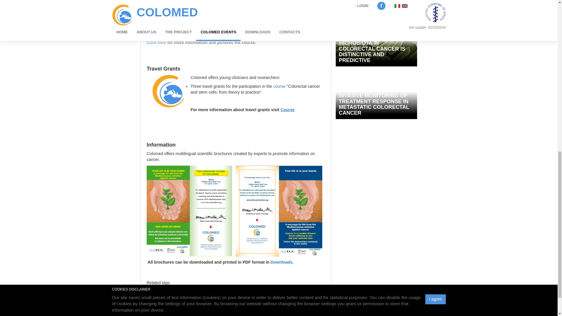 This screenshot has height=316, width=562. What do you see at coordinates (281, 262) in the screenshot?
I see `Downloads` at bounding box center [281, 262].